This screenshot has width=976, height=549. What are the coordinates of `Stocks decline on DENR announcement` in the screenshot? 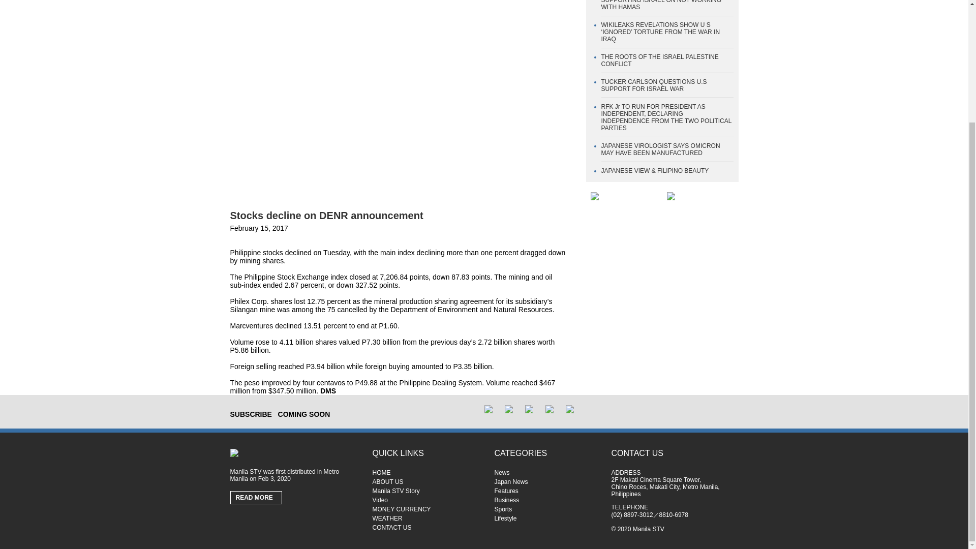 It's located at (326, 216).